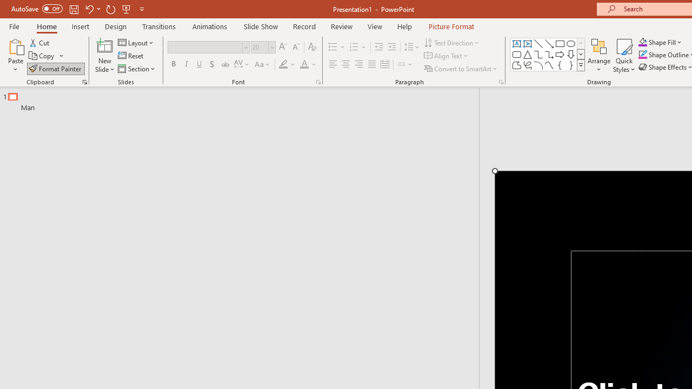 This screenshot has width=692, height=389. I want to click on Bullets, so click(337, 48).